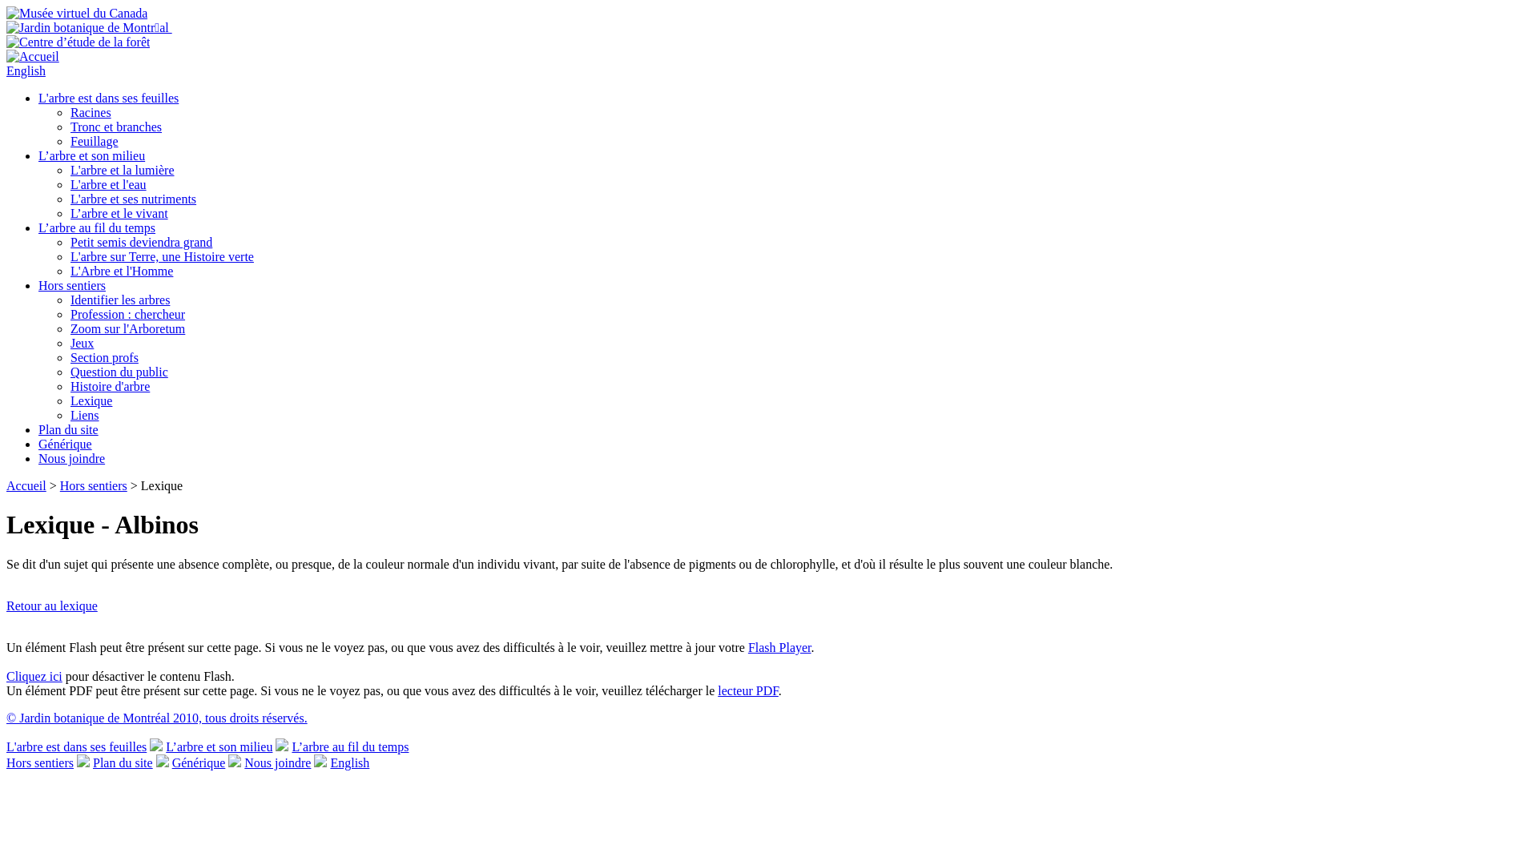  Describe the element at coordinates (116, 127) in the screenshot. I see `Tronc et branches` at that location.